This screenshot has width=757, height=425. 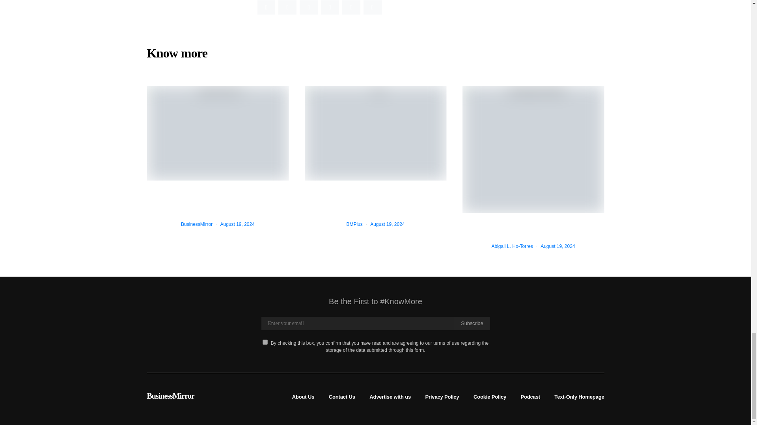 What do you see at coordinates (354, 224) in the screenshot?
I see `View all posts by BMPlus` at bounding box center [354, 224].